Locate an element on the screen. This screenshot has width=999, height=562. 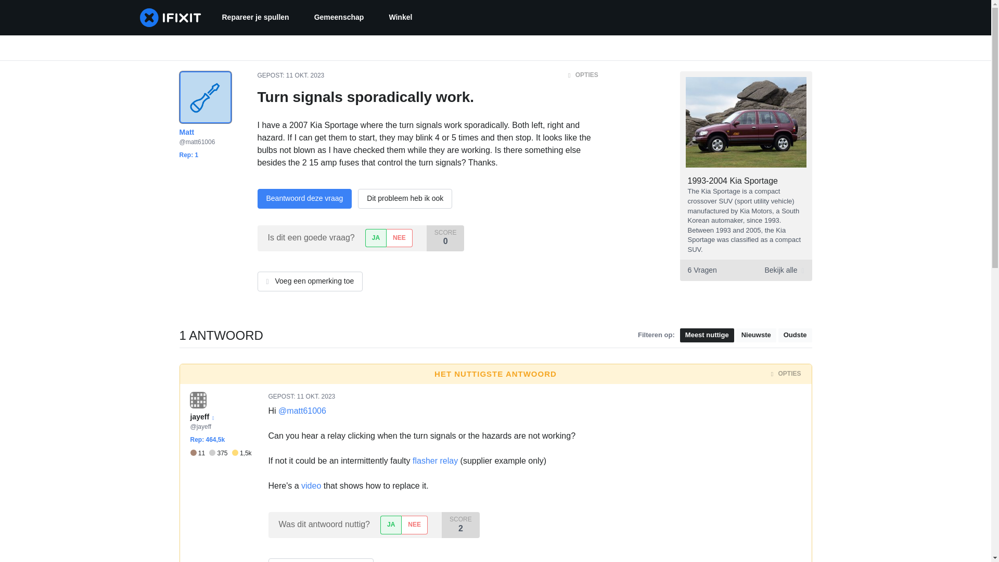
Repareer je spullen is located at coordinates (255, 18).